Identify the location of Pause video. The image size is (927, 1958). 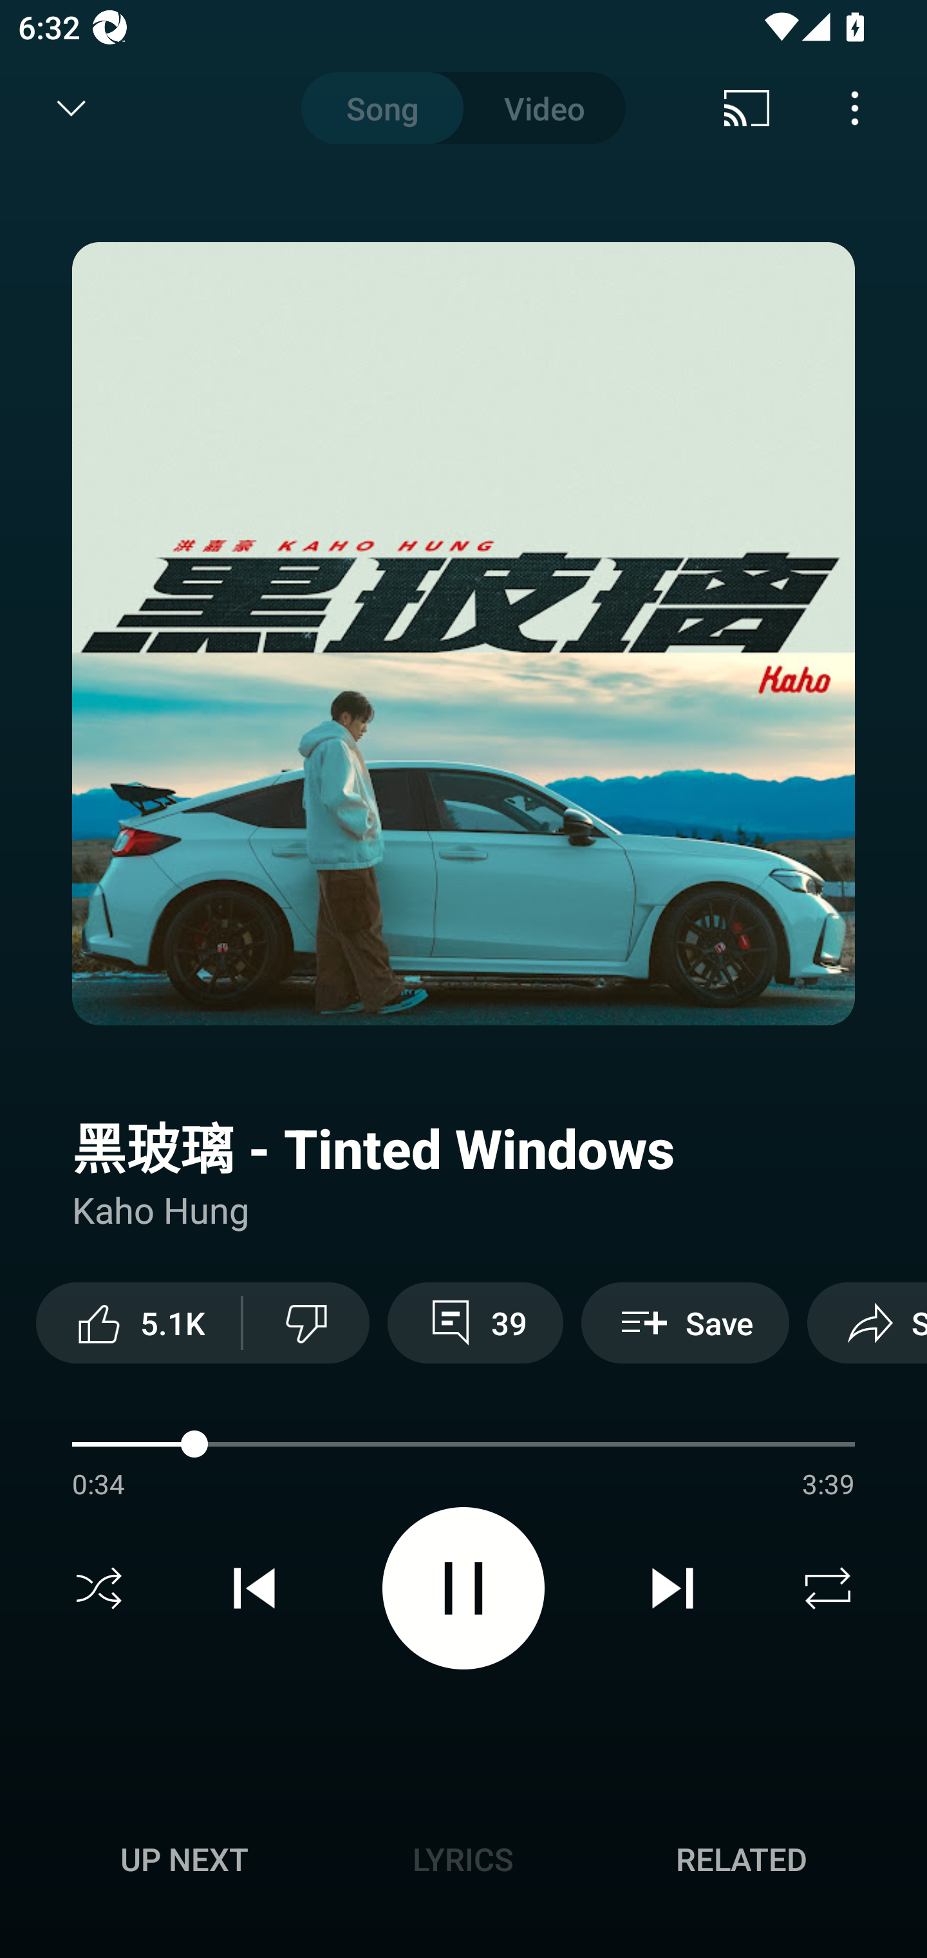
(464, 1588).